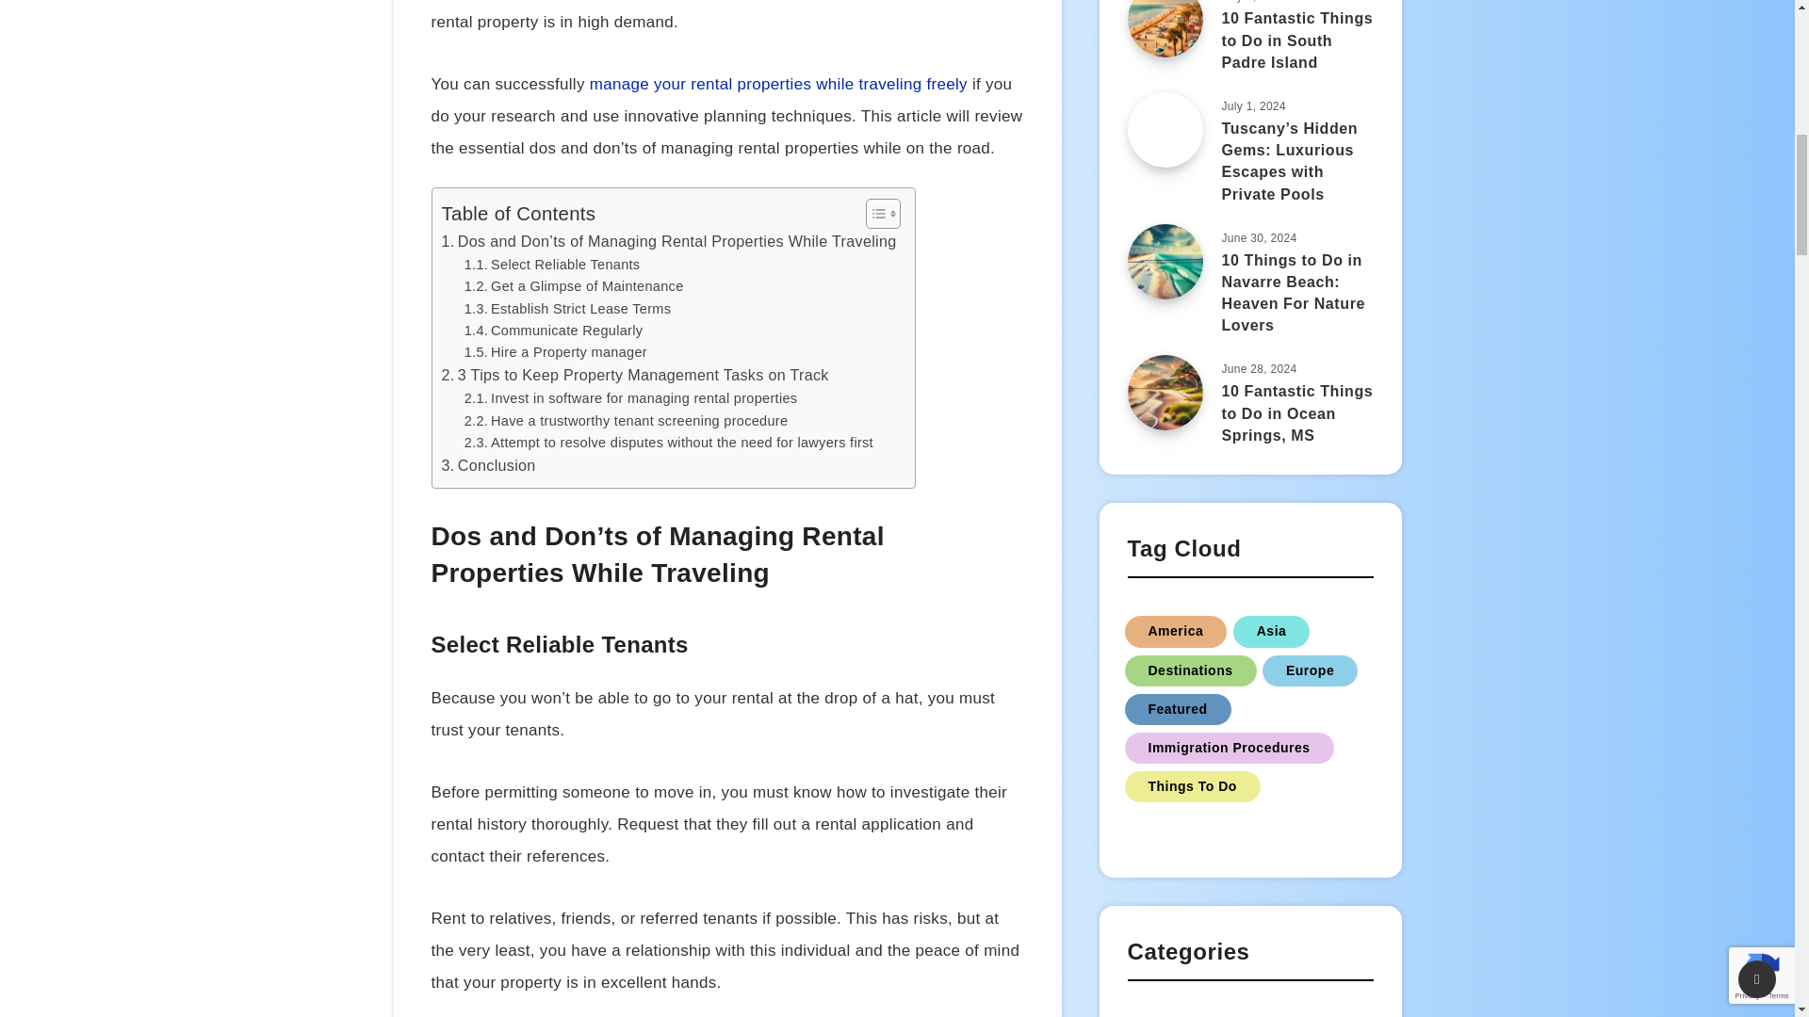  I want to click on Select Reliable Tenants, so click(552, 265).